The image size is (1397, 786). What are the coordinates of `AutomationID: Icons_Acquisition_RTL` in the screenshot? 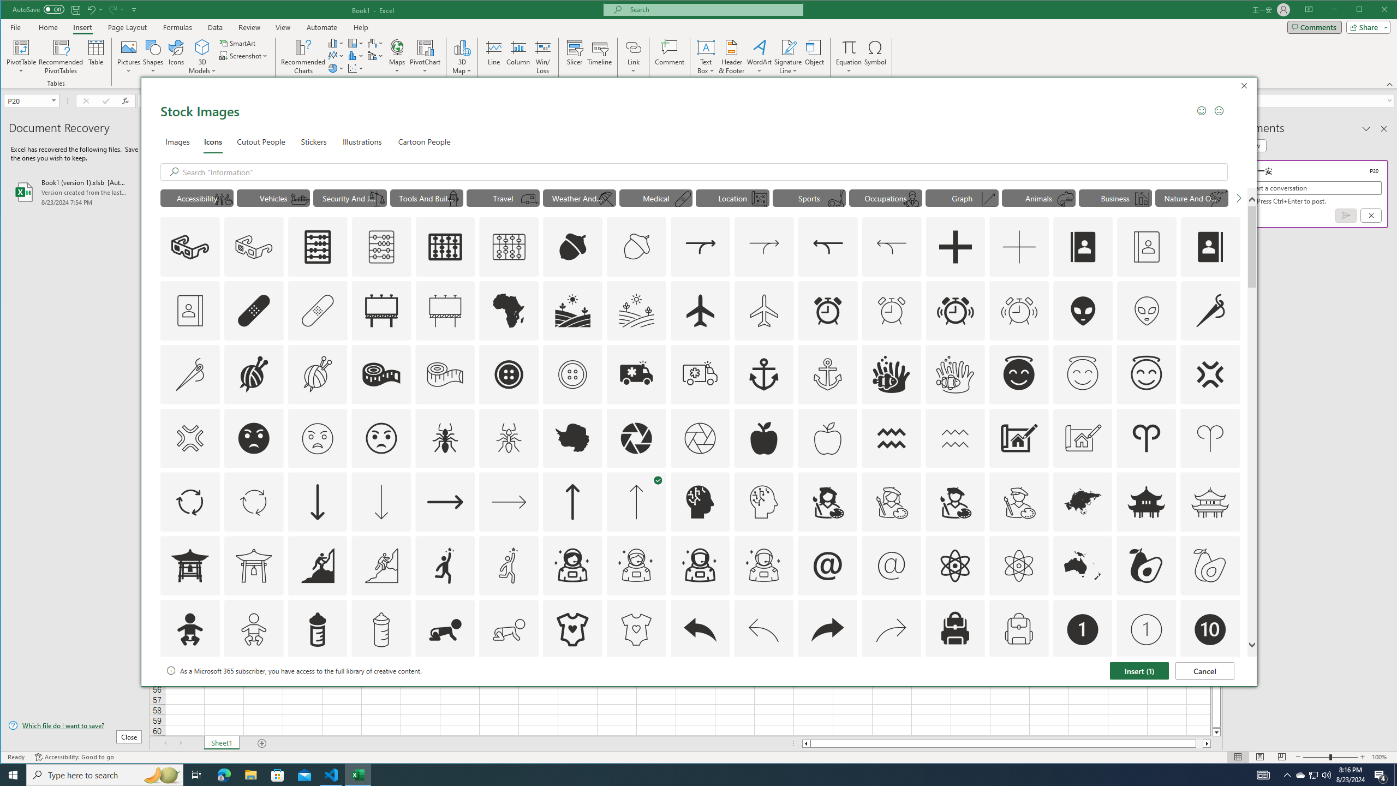 It's located at (828, 247).